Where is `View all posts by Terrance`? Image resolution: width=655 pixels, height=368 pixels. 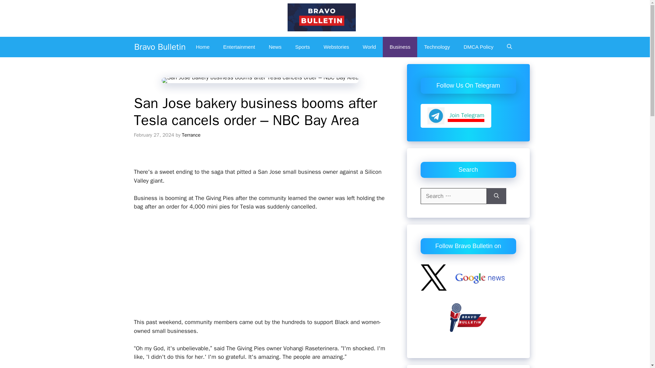
View all posts by Terrance is located at coordinates (191, 134).